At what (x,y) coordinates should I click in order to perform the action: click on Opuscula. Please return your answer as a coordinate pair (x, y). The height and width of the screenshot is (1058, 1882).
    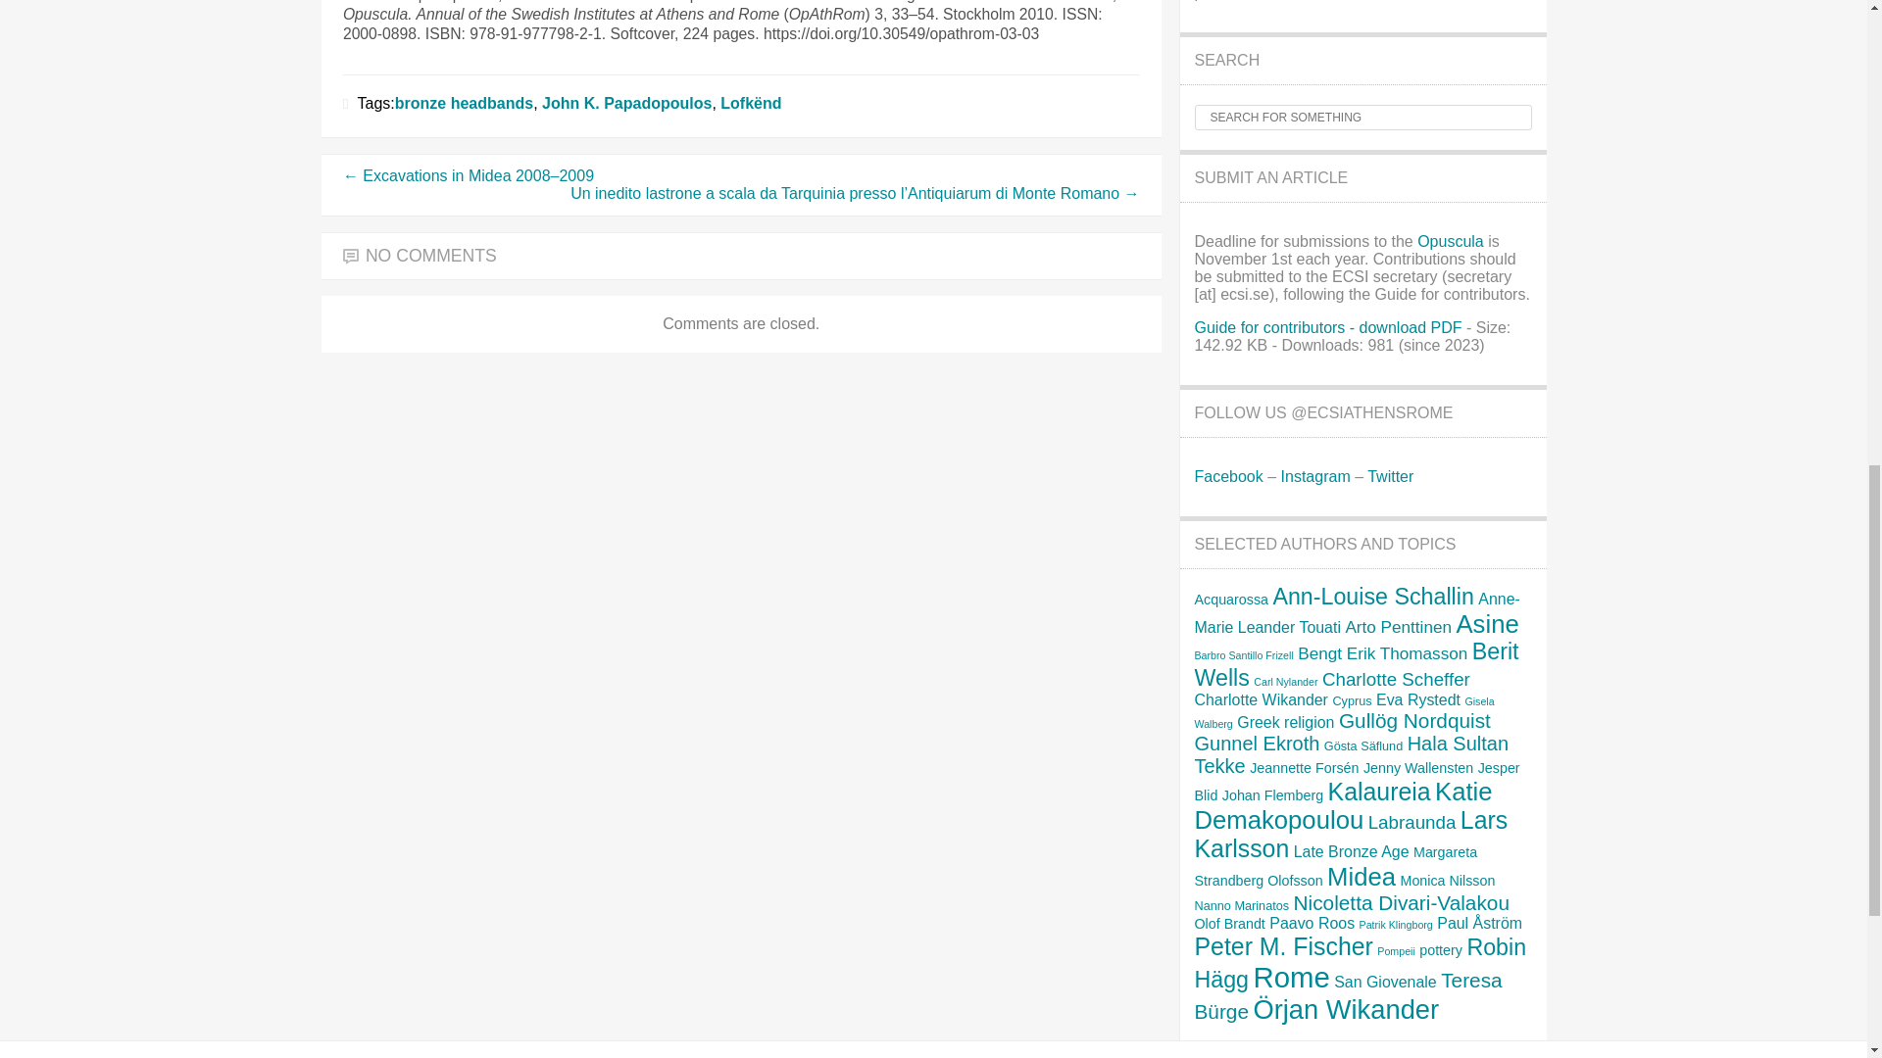
    Looking at the image, I should click on (1451, 241).